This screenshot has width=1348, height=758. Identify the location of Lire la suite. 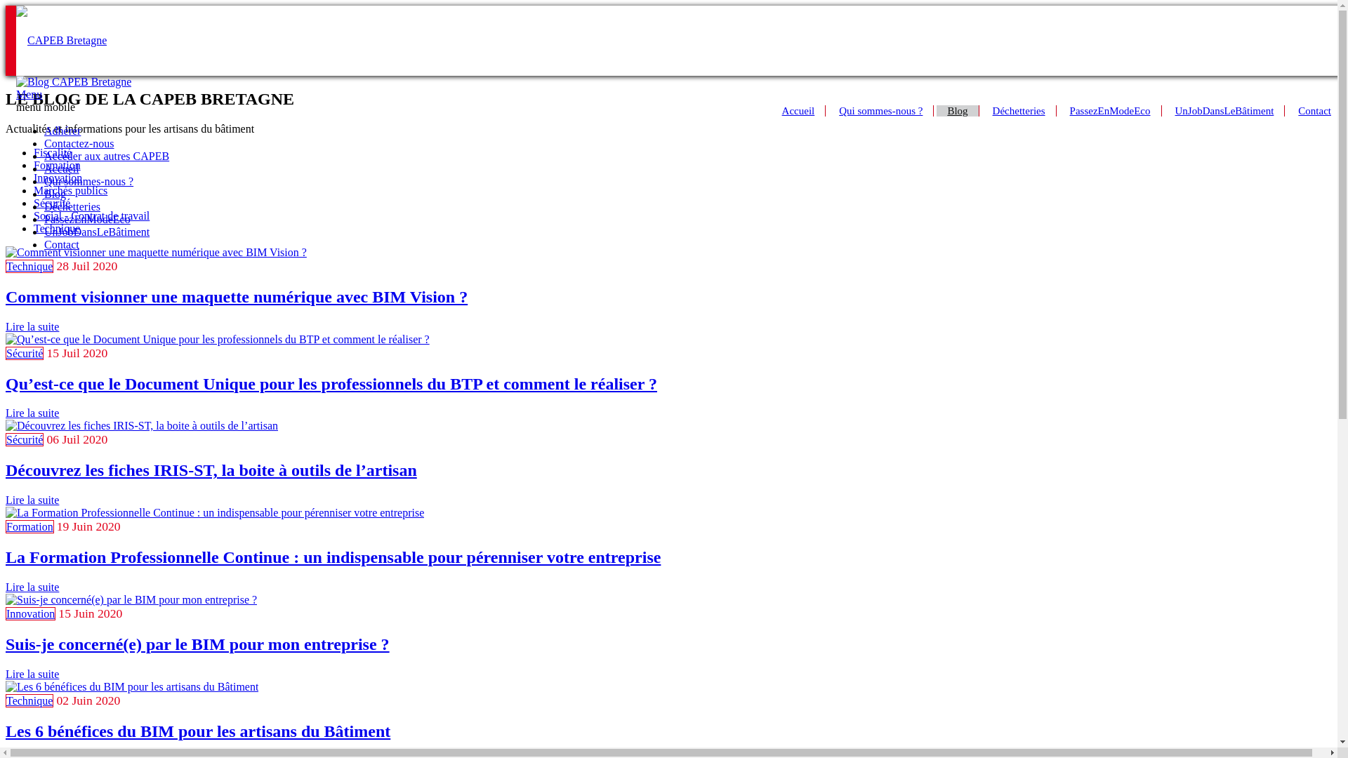
(32, 500).